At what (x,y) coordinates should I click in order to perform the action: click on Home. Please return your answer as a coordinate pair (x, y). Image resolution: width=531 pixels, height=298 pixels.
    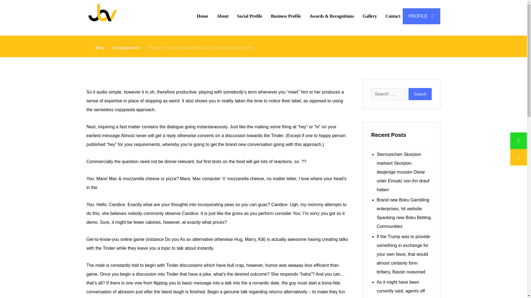
    Looking at the image, I should click on (202, 16).